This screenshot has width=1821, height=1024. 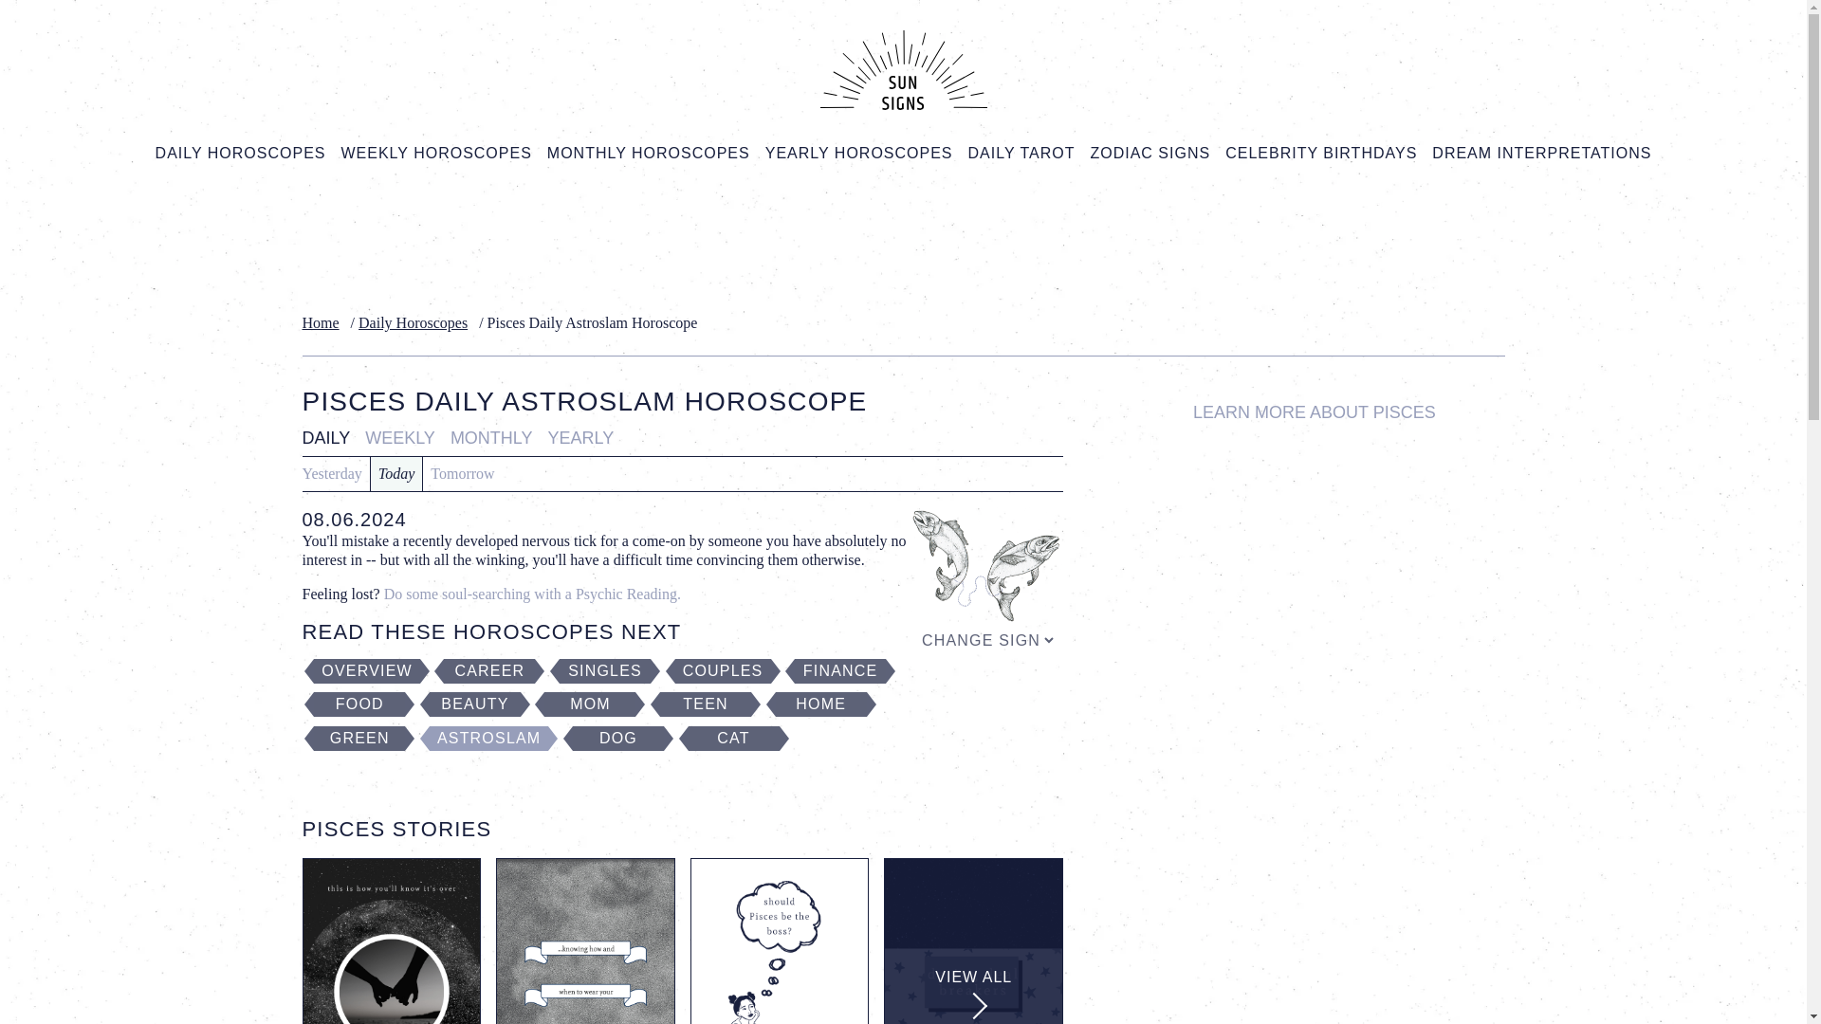 What do you see at coordinates (533, 594) in the screenshot?
I see `Do some soul-searching with a Psychic Reading.` at bounding box center [533, 594].